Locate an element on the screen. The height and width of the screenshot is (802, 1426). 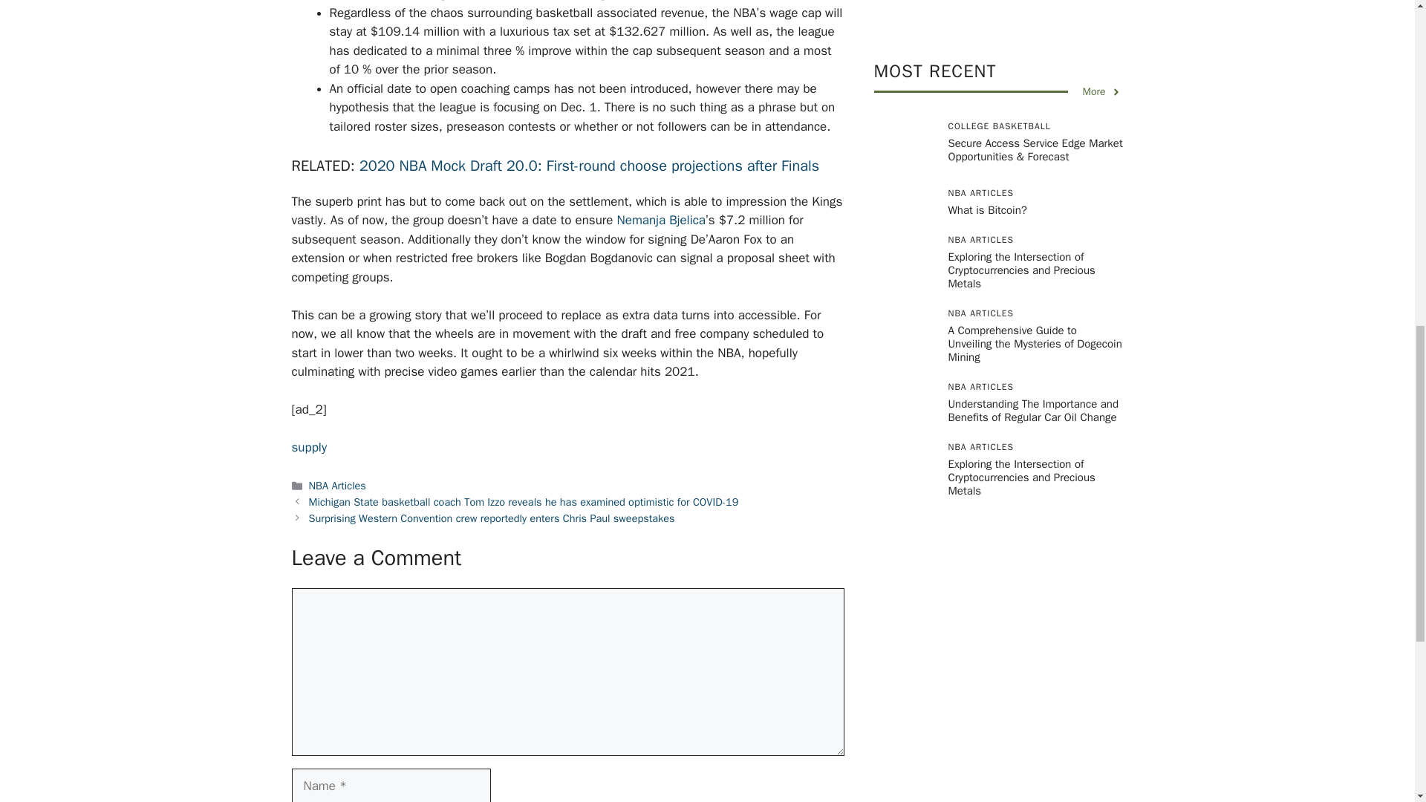
supply is located at coordinates (308, 447).